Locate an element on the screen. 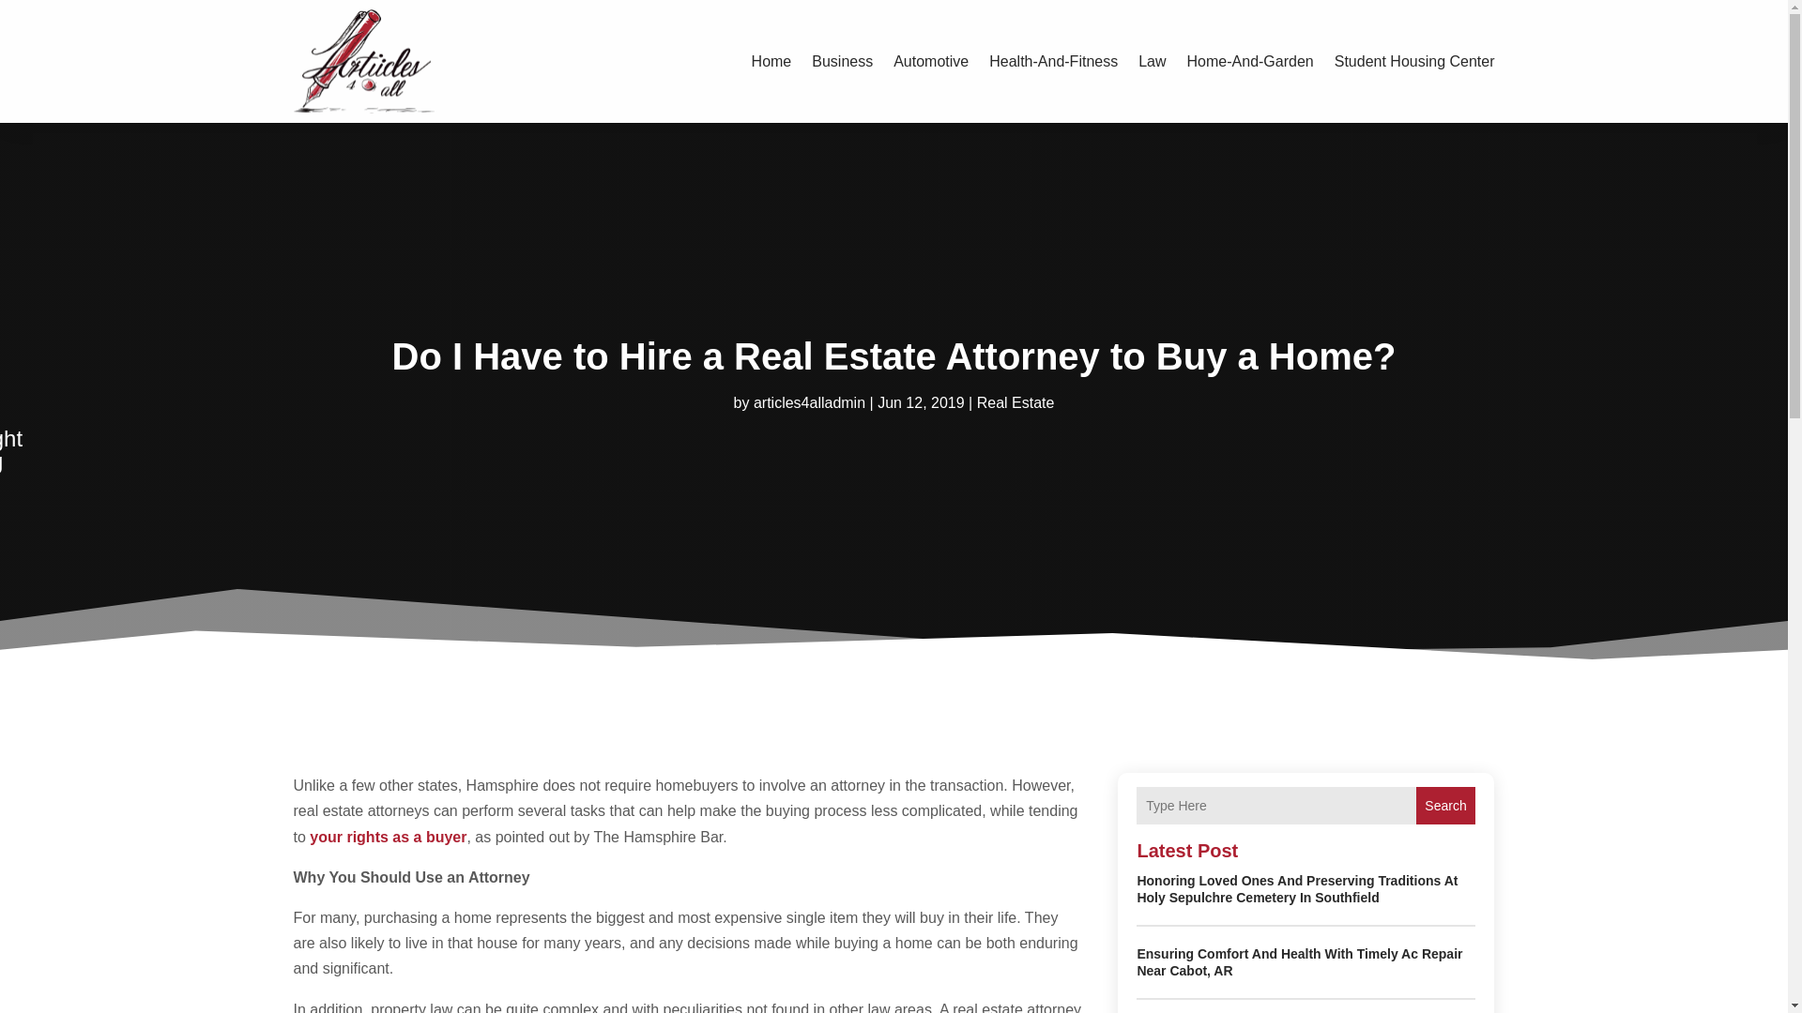 The height and width of the screenshot is (1013, 1802). Posts by articles4alladmin is located at coordinates (809, 401).